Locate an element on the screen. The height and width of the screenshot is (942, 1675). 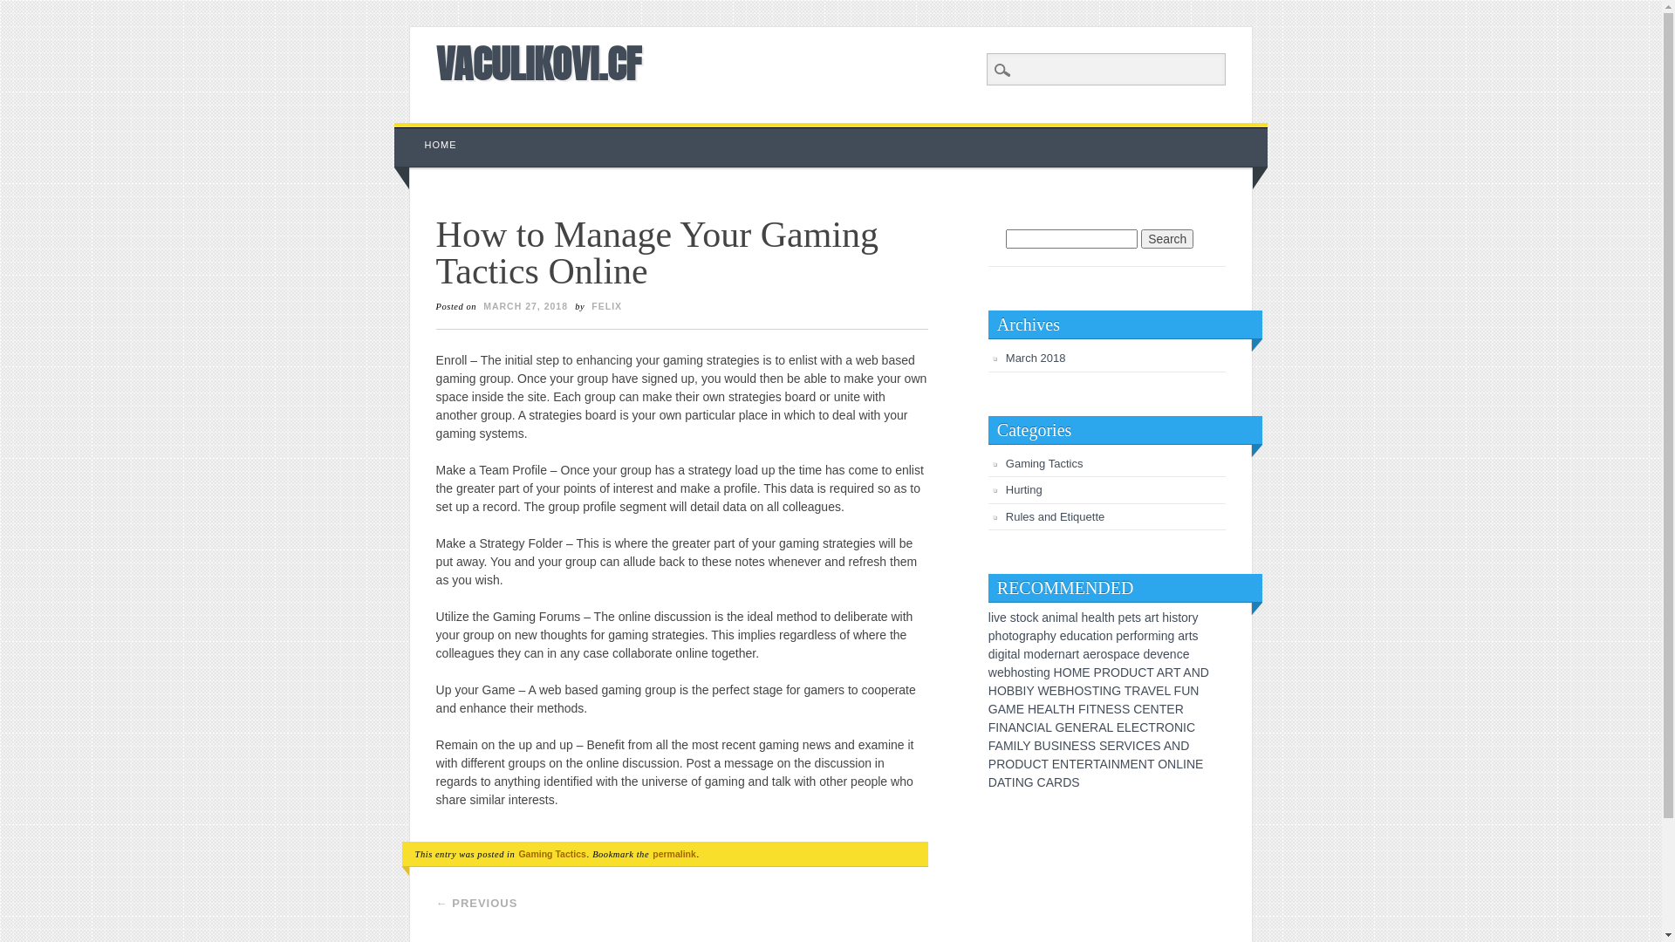
R is located at coordinates (1160, 727).